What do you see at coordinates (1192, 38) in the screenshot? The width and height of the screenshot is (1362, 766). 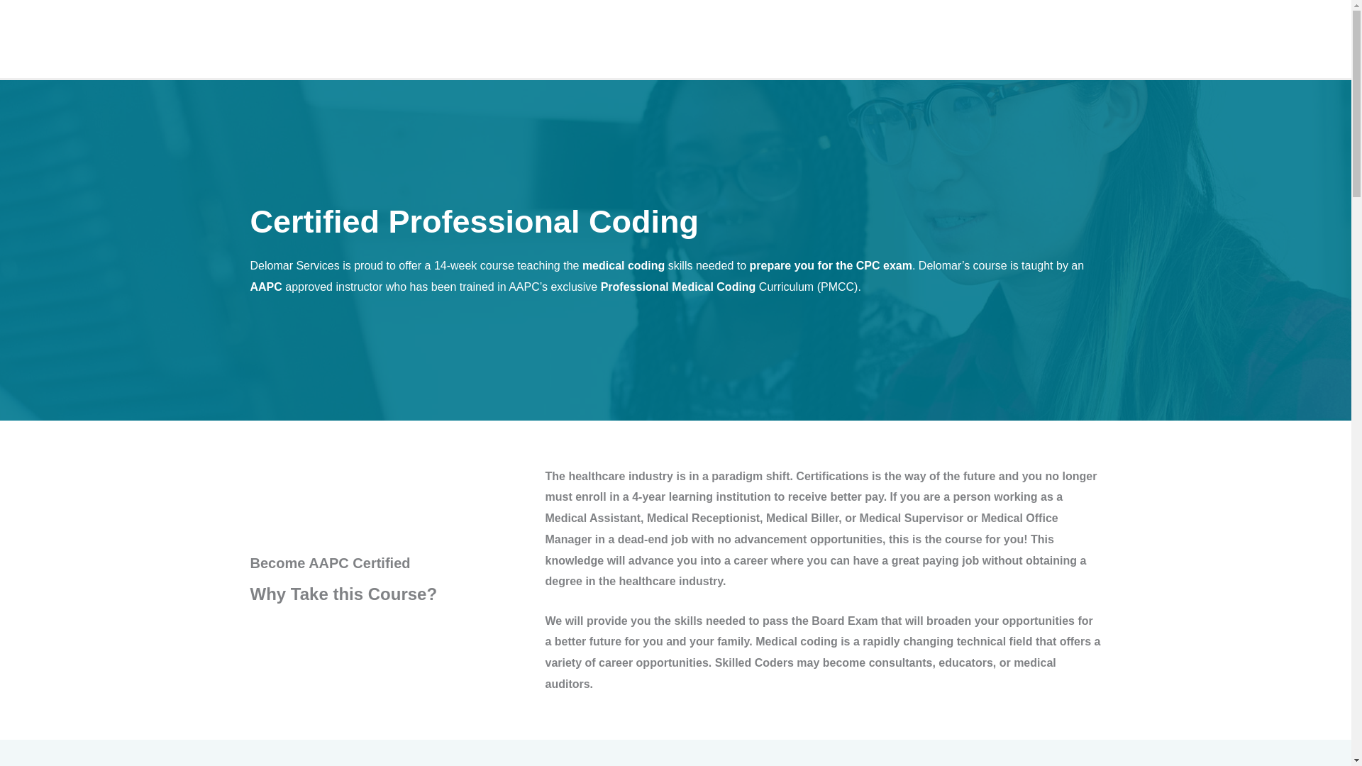 I see `Instructors` at bounding box center [1192, 38].